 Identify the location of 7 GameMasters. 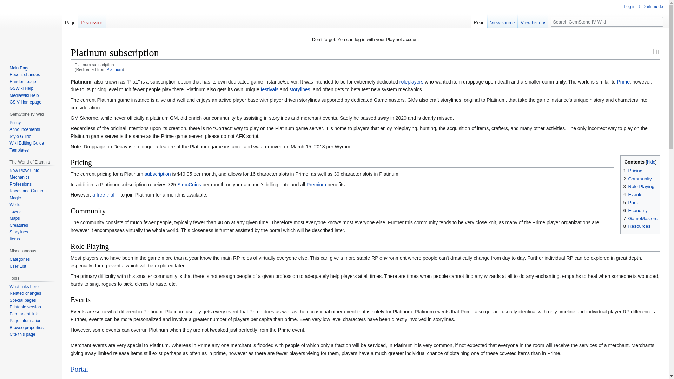
(640, 218).